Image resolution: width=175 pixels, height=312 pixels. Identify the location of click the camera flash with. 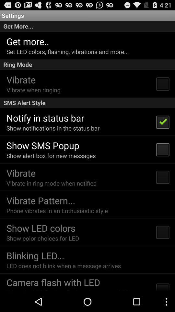
(53, 282).